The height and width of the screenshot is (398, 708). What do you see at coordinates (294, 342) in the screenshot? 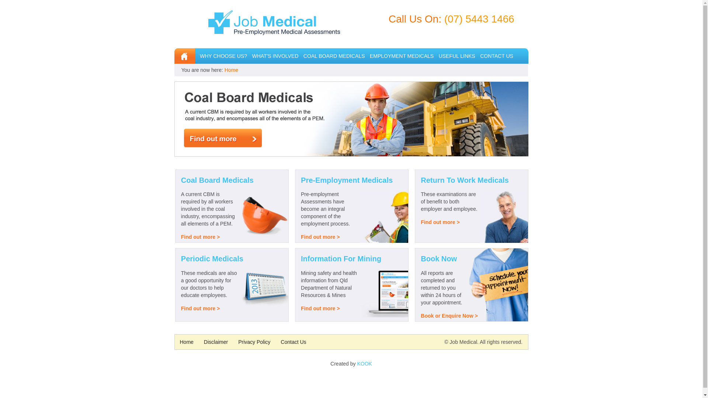
I see `Contact Us` at bounding box center [294, 342].